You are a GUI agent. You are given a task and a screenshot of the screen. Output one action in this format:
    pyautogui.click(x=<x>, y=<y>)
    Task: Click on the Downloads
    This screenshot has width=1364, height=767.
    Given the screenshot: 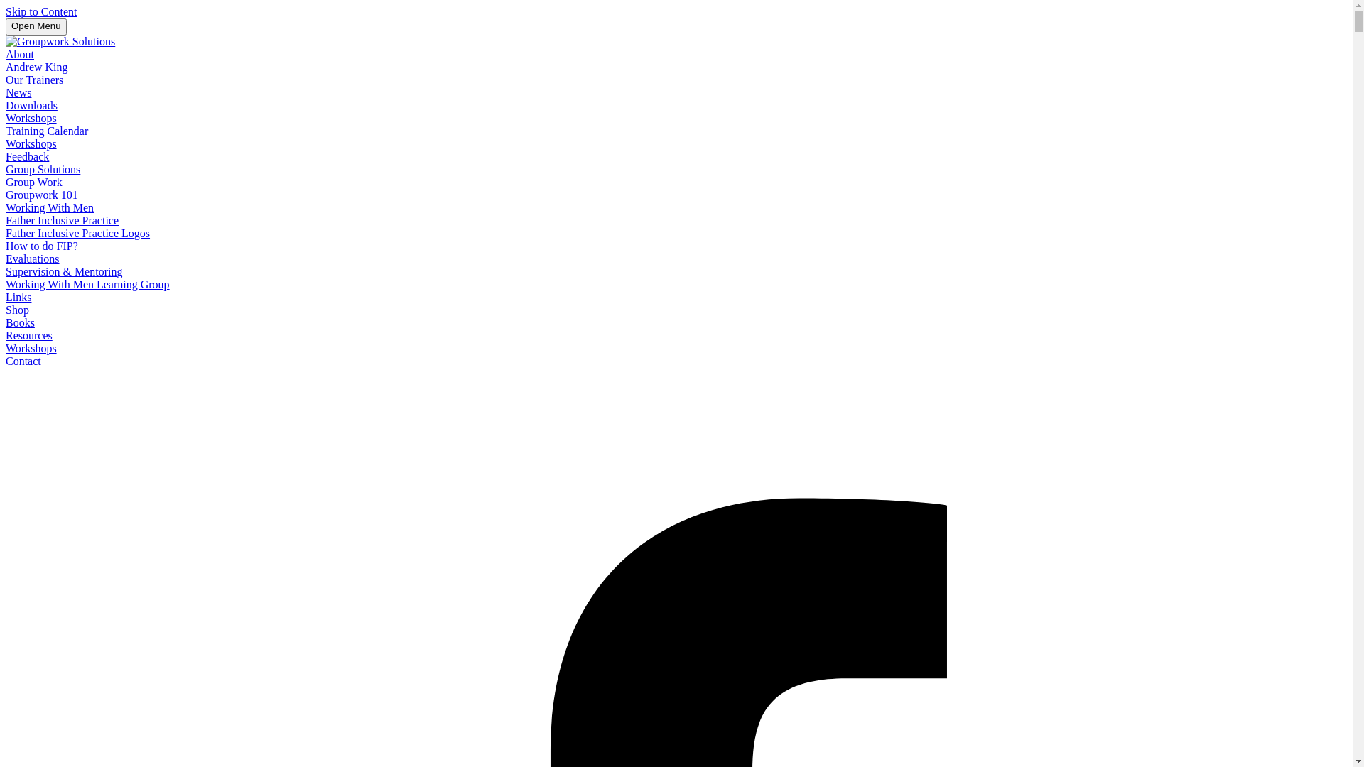 What is the action you would take?
    pyautogui.click(x=31, y=105)
    